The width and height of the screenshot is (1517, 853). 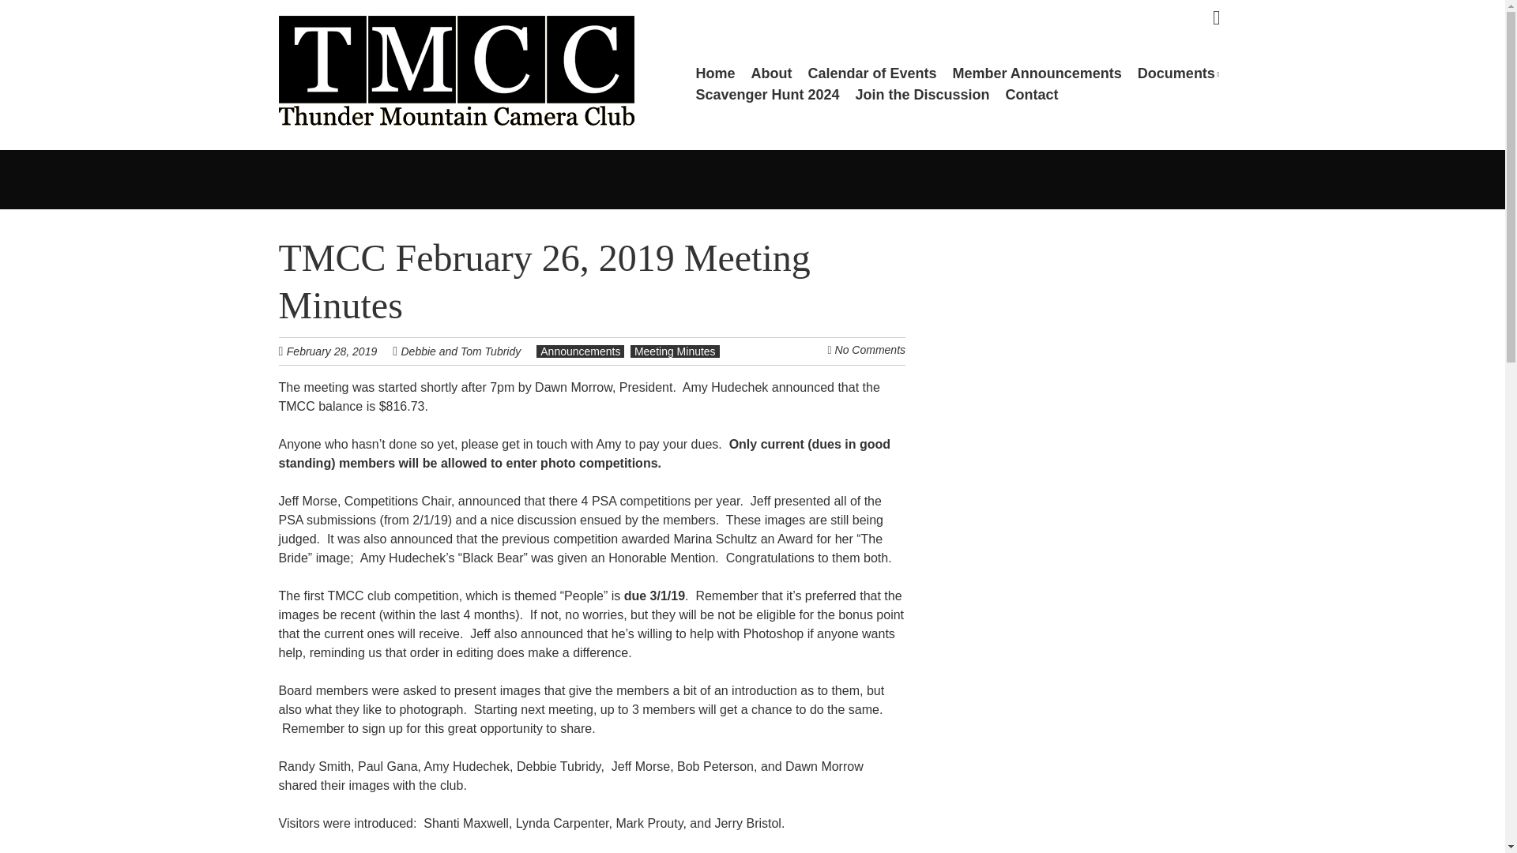 What do you see at coordinates (461, 351) in the screenshot?
I see `View all posts by Debbie and Tom Tubridy` at bounding box center [461, 351].